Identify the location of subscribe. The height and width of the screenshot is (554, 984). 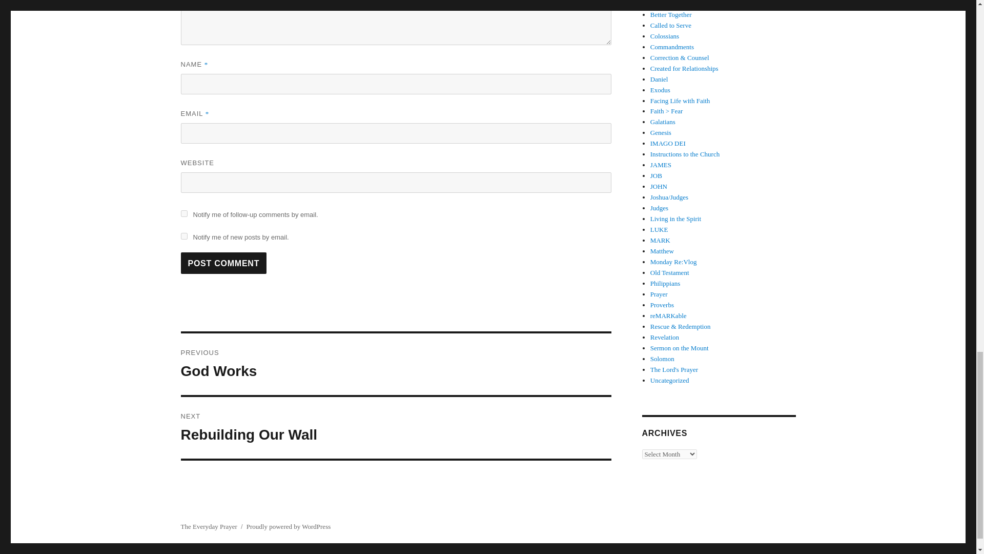
(183, 213).